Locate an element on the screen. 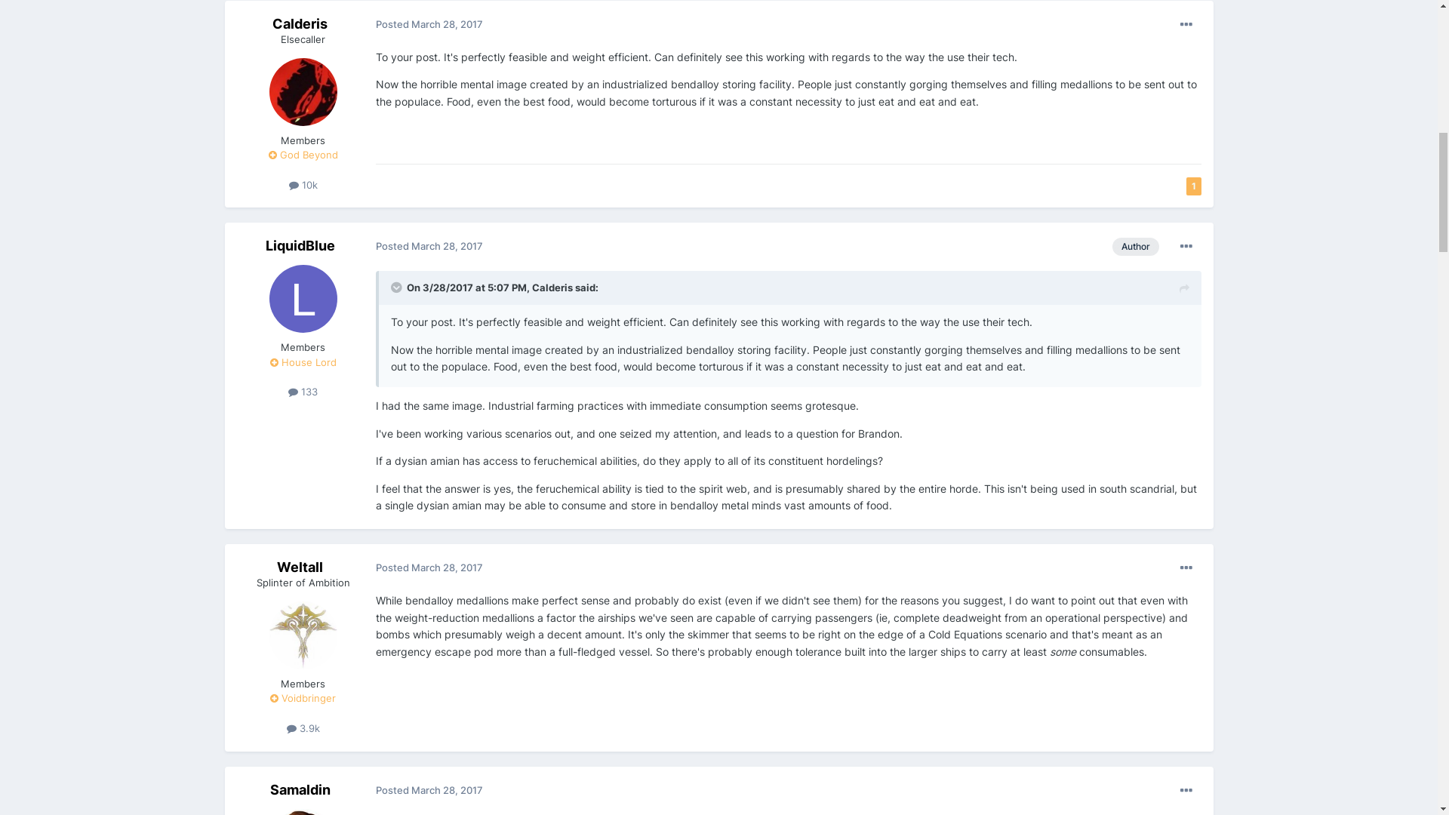  Followers
2 is located at coordinates (1146, 404).